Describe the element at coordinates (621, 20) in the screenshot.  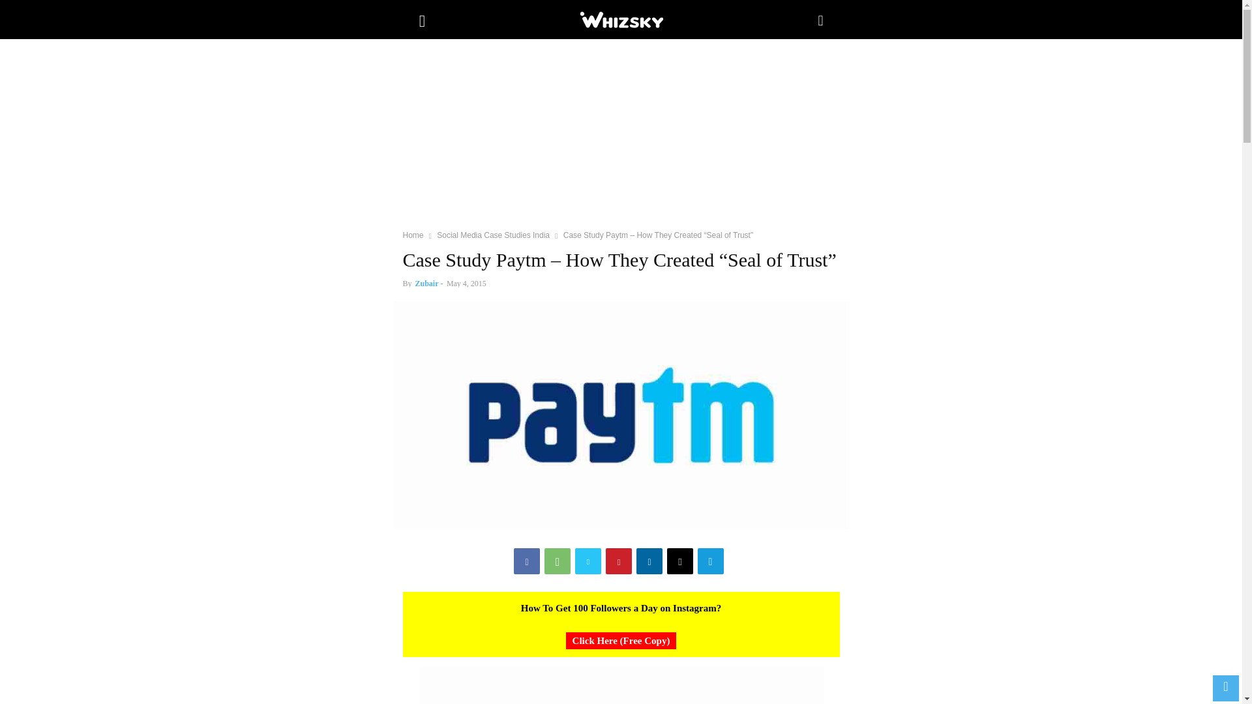
I see `Logo` at that location.